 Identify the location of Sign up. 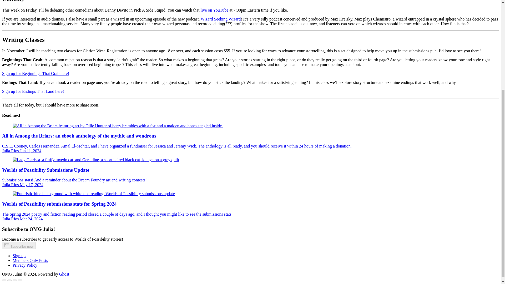
(19, 256).